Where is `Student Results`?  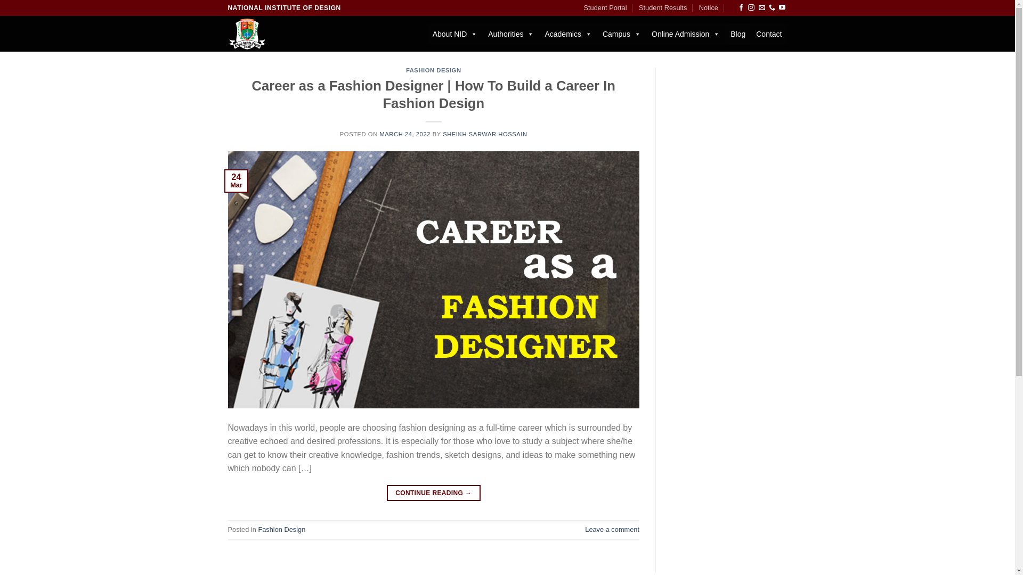 Student Results is located at coordinates (663, 8).